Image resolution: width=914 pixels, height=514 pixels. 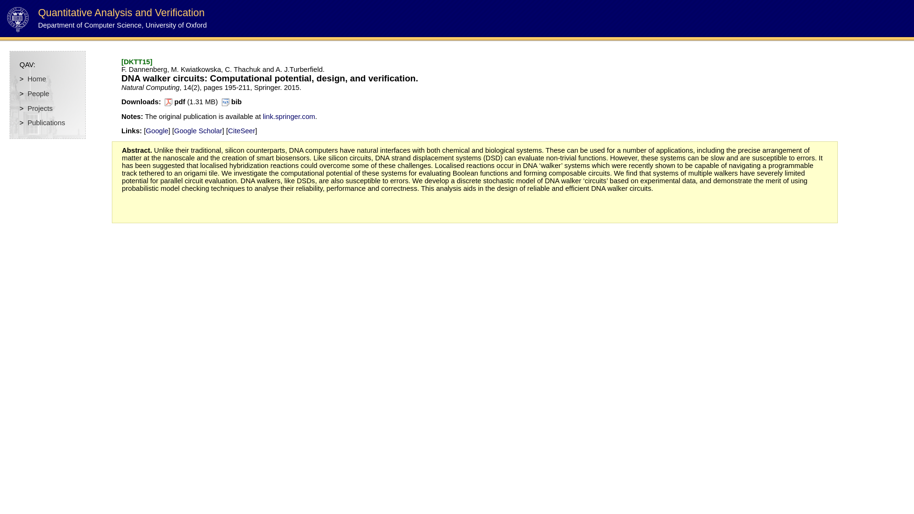 I want to click on Department of Computer Science, University of Oxford, so click(x=122, y=25).